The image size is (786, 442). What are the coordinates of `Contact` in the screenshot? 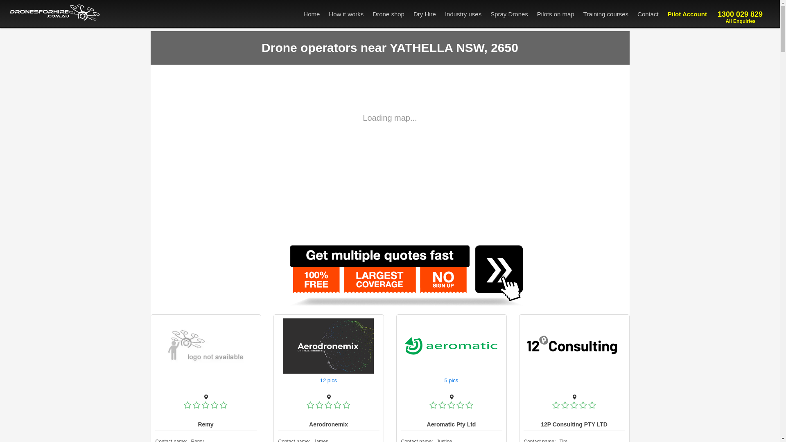 It's located at (648, 12).